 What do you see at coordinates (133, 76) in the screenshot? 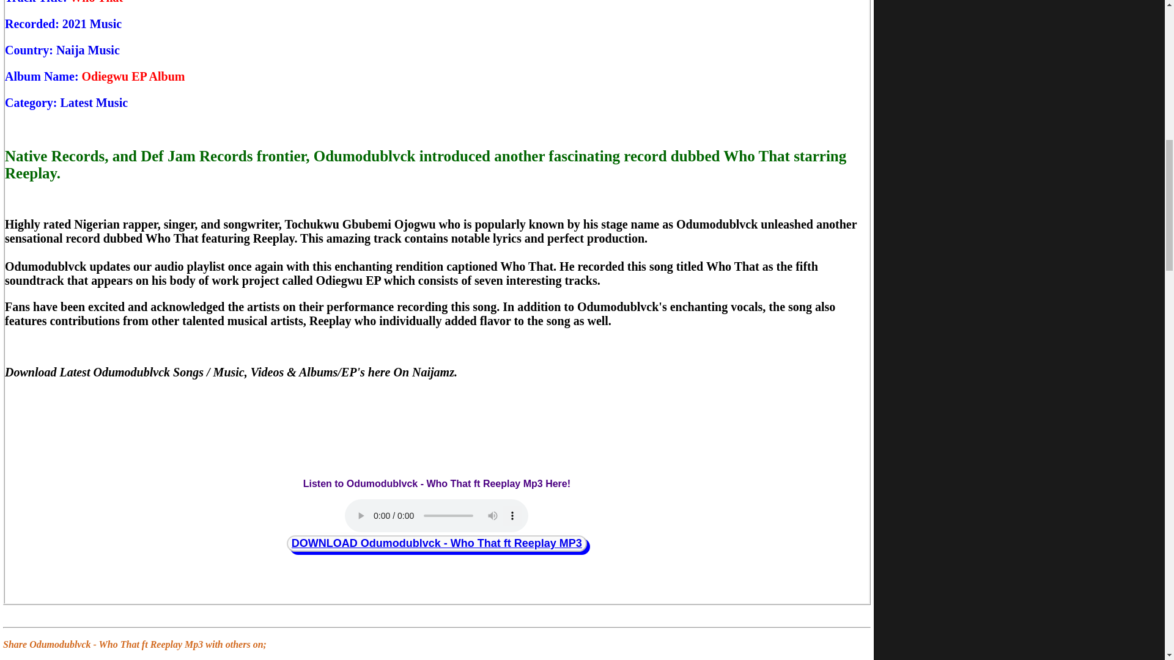
I see `Odiegwu EP Album` at bounding box center [133, 76].